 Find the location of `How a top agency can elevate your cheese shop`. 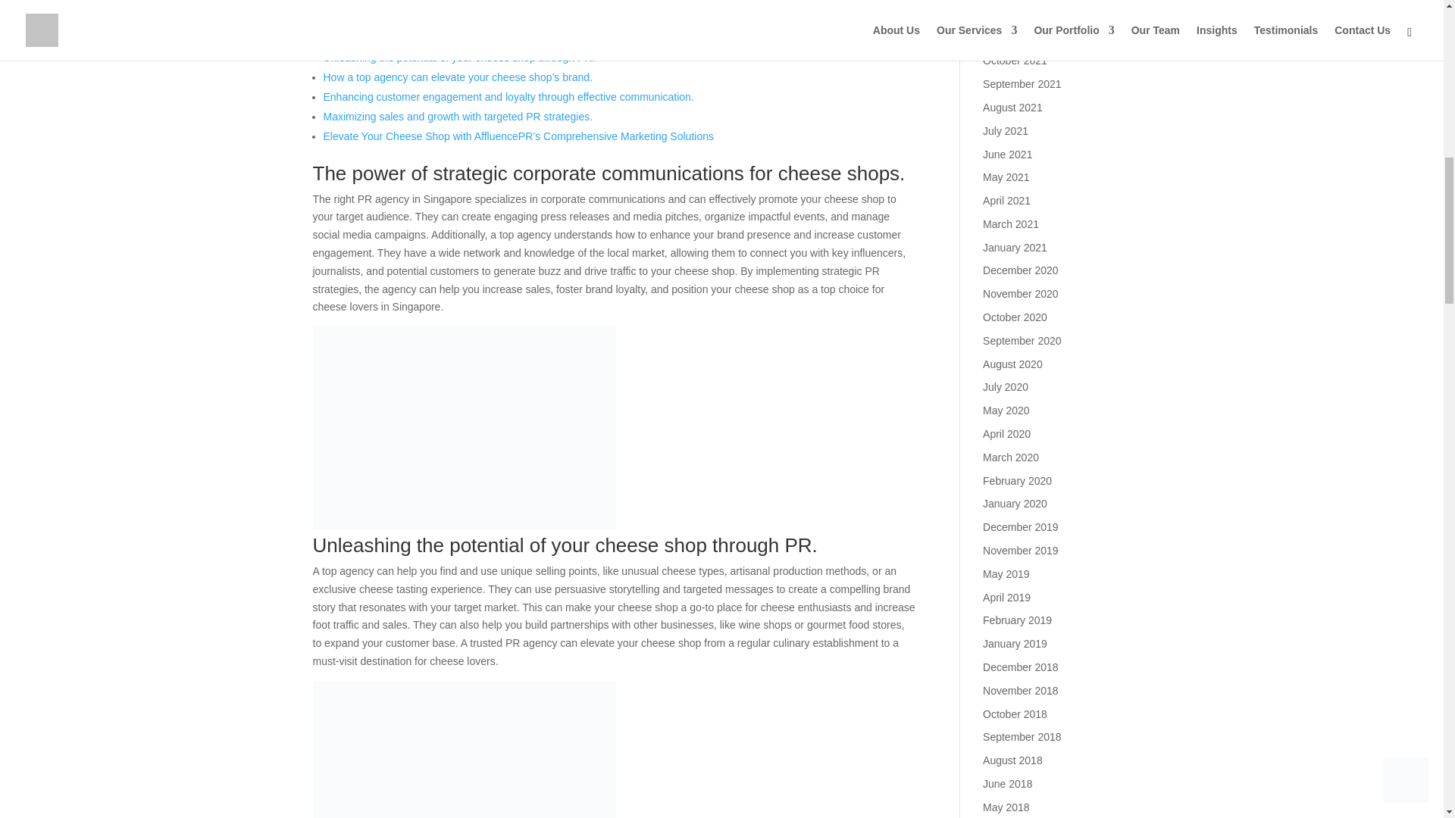

How a top agency can elevate your cheese shop is located at coordinates (458, 77).